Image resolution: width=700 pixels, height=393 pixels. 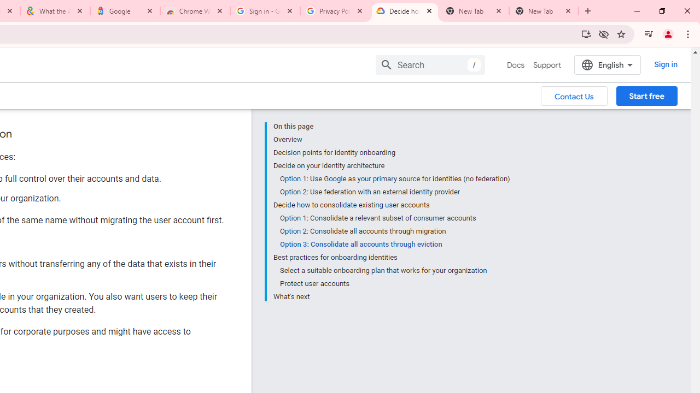 What do you see at coordinates (395, 218) in the screenshot?
I see `Option 1: Consolidate a relevant subset of consumer accounts` at bounding box center [395, 218].